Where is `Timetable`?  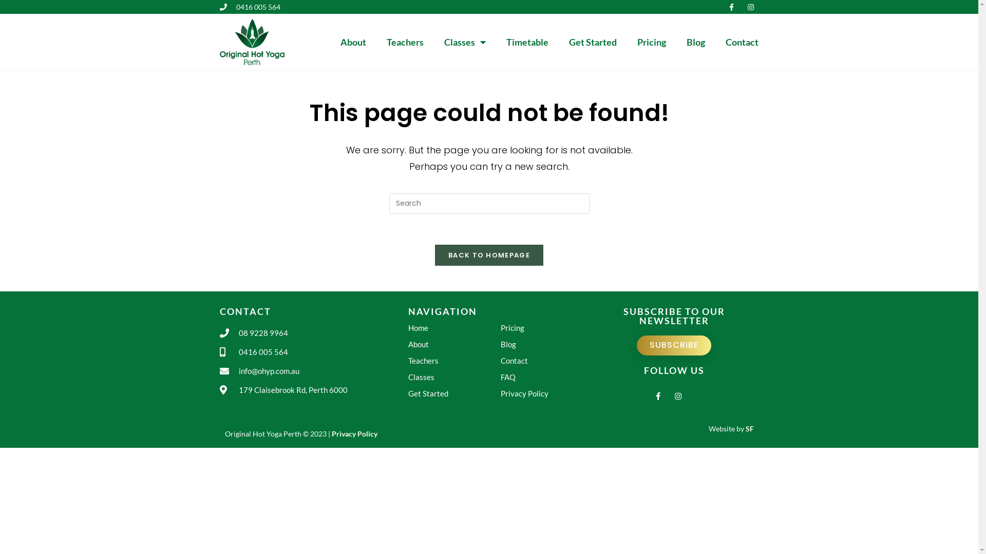 Timetable is located at coordinates (527, 42).